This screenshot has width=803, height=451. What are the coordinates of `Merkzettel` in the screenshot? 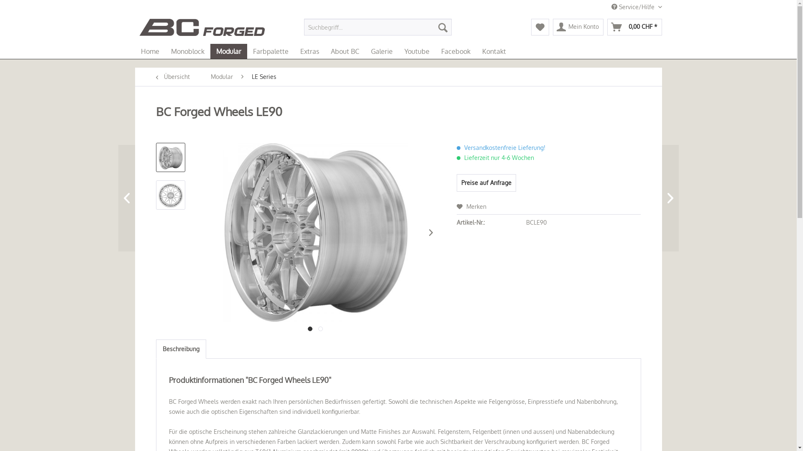 It's located at (540, 27).